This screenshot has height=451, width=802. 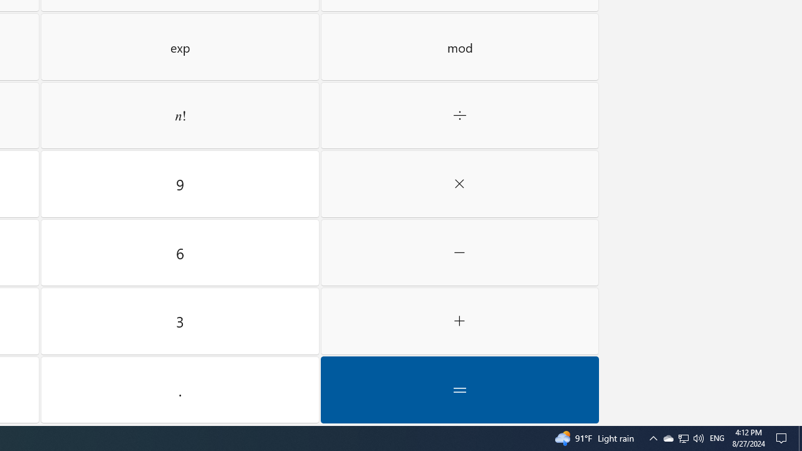 I want to click on Equals, so click(x=684, y=438).